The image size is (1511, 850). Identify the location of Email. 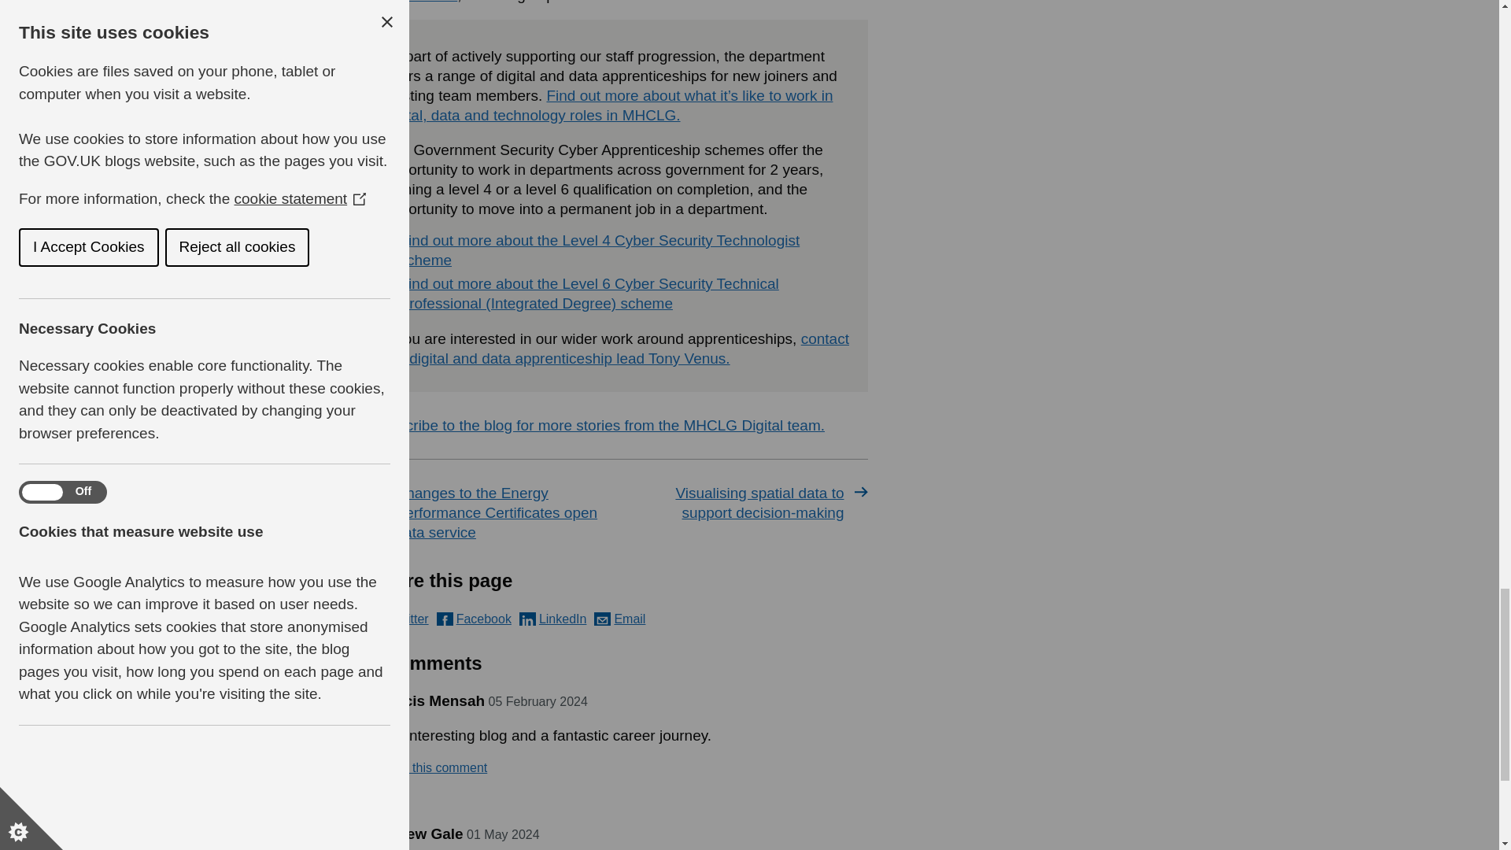
(619, 619).